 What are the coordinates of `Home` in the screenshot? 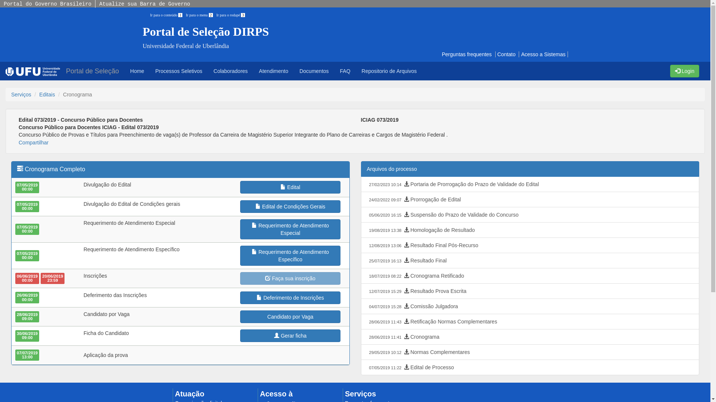 It's located at (137, 71).